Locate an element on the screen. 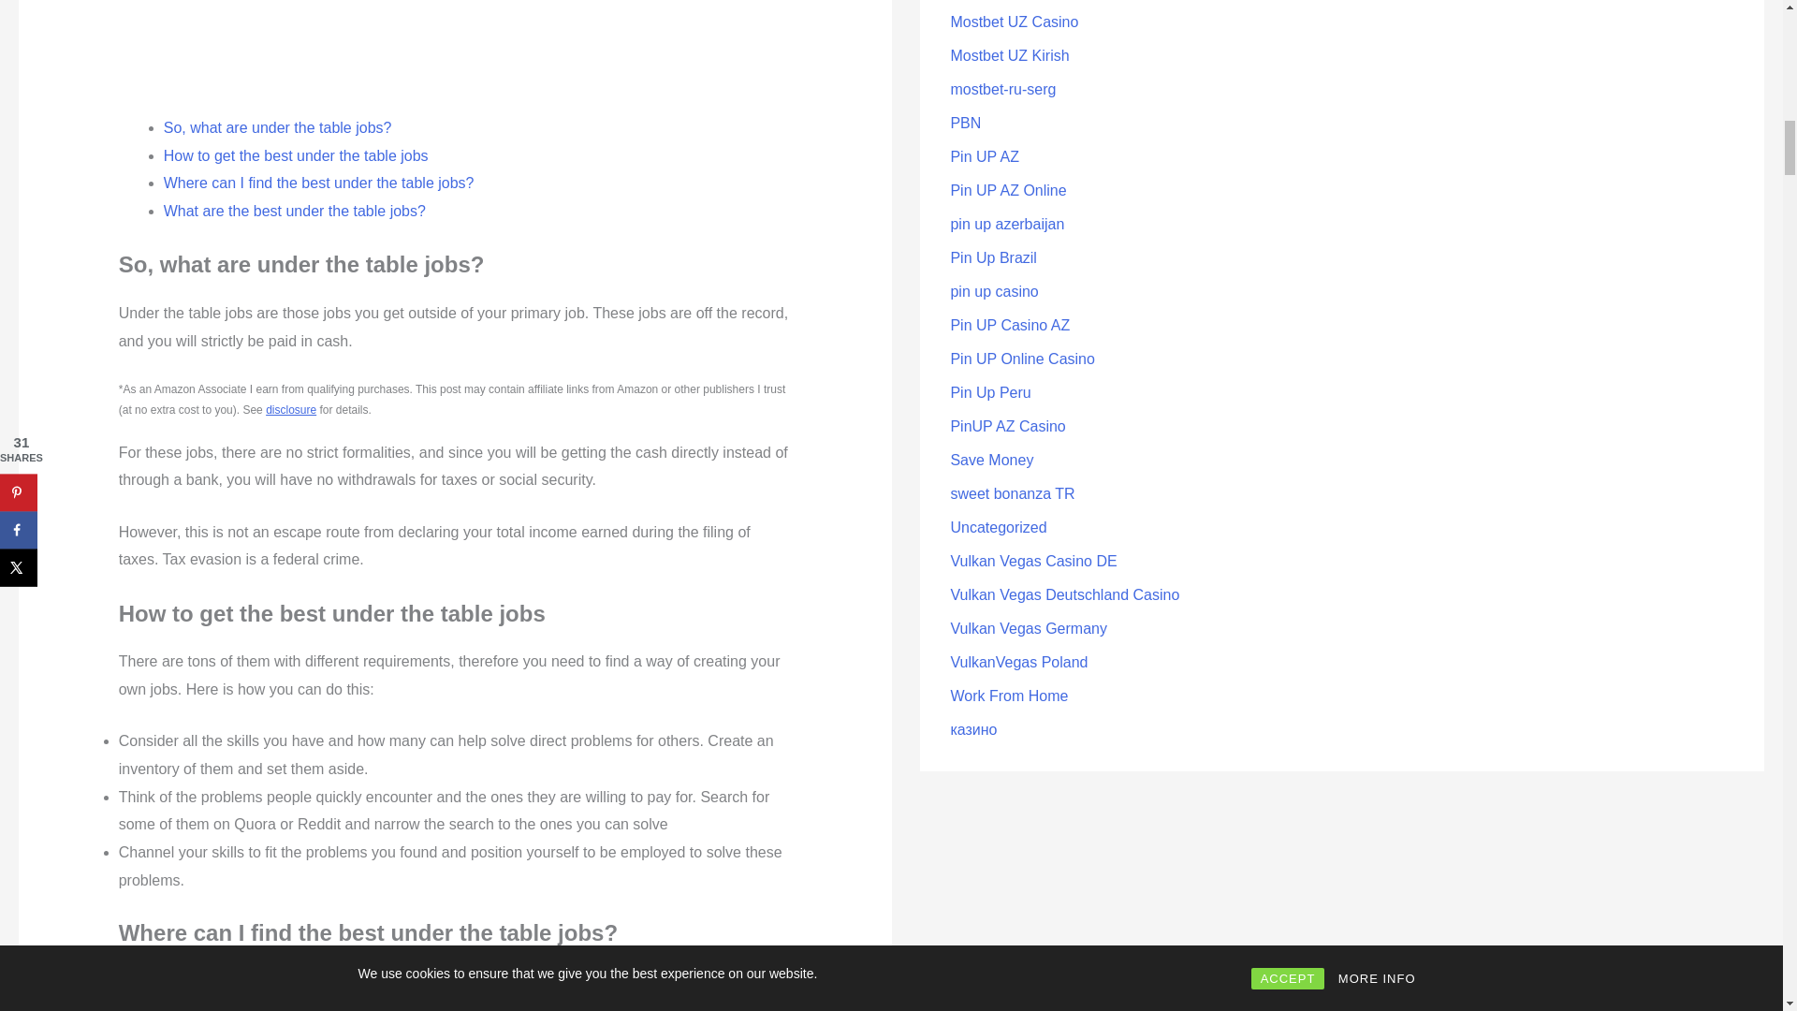 The width and height of the screenshot is (1797, 1011). Where can I find the best under the table jobs? is located at coordinates (318, 183).